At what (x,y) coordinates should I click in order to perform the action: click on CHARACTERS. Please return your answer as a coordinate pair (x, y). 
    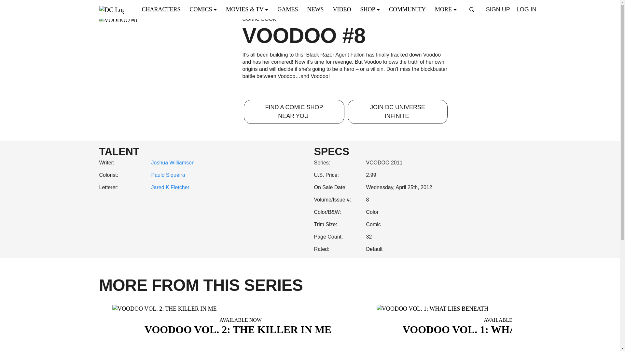
    Looking at the image, I should click on (163, 9).